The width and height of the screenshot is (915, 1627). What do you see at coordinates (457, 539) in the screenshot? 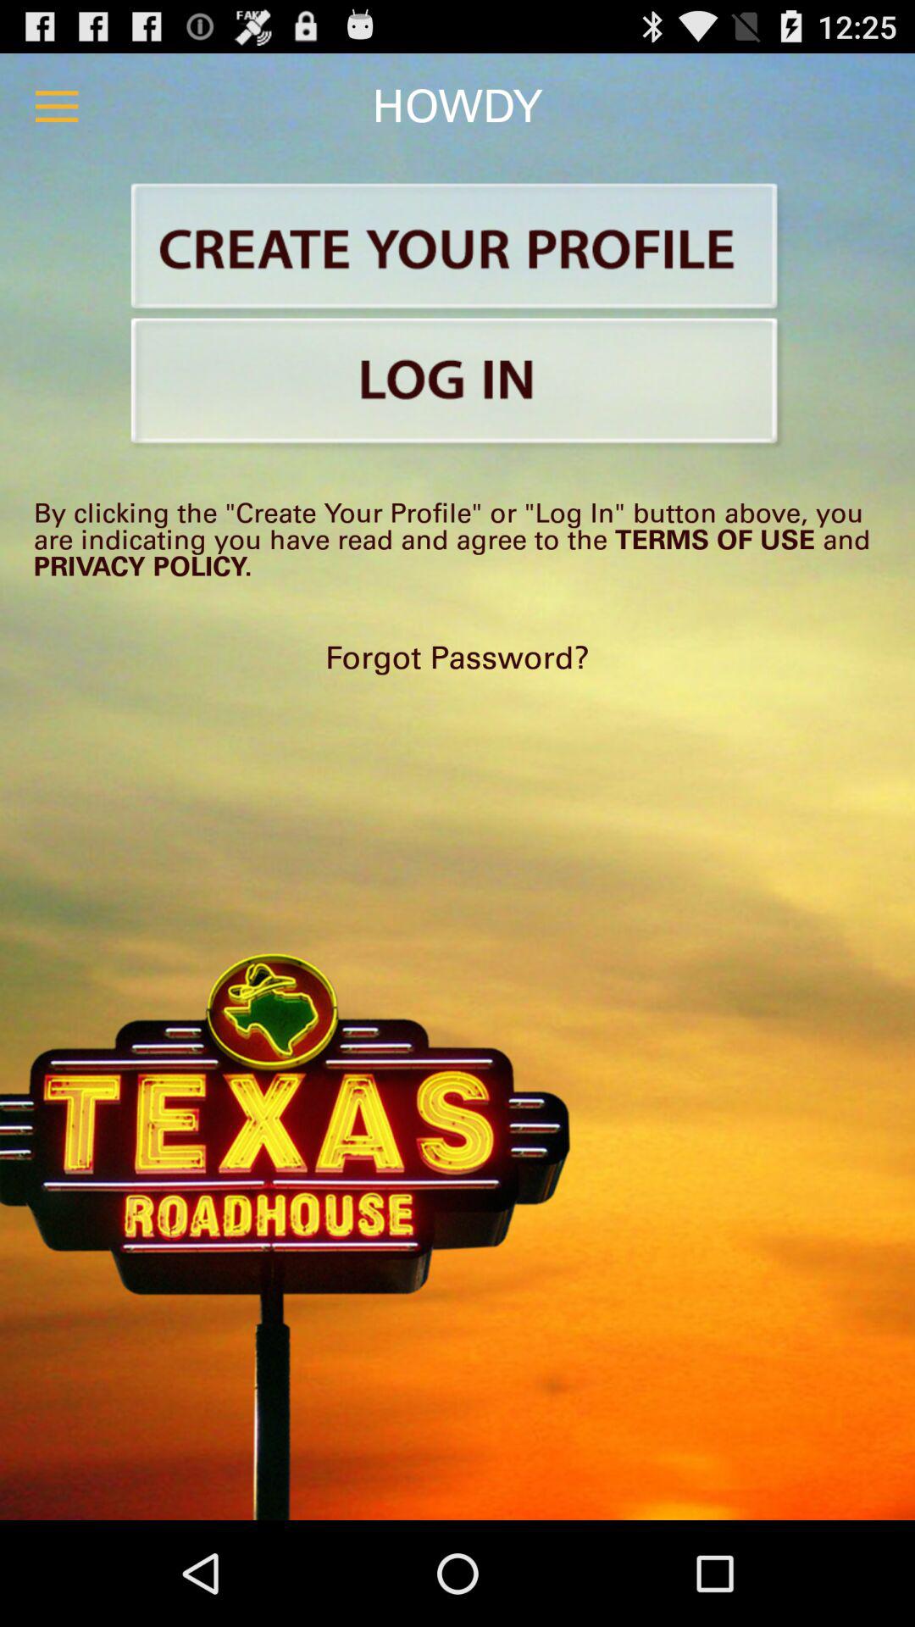
I see `flip until by clicking the icon` at bounding box center [457, 539].